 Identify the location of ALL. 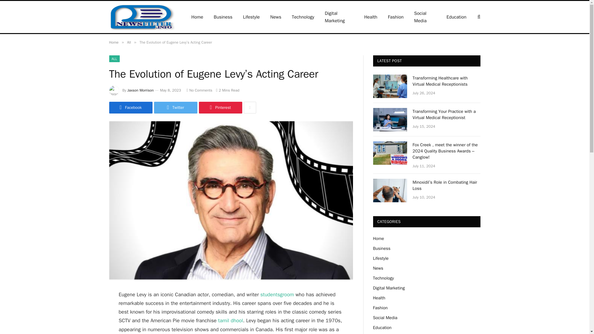
(114, 59).